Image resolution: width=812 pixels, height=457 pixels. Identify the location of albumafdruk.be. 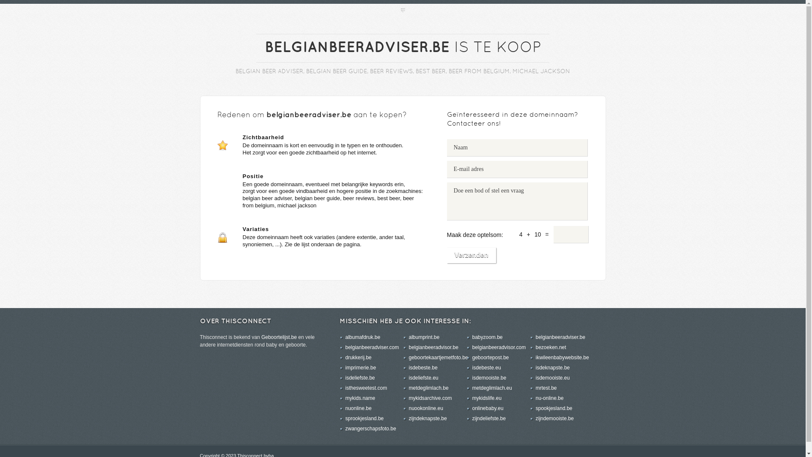
(363, 337).